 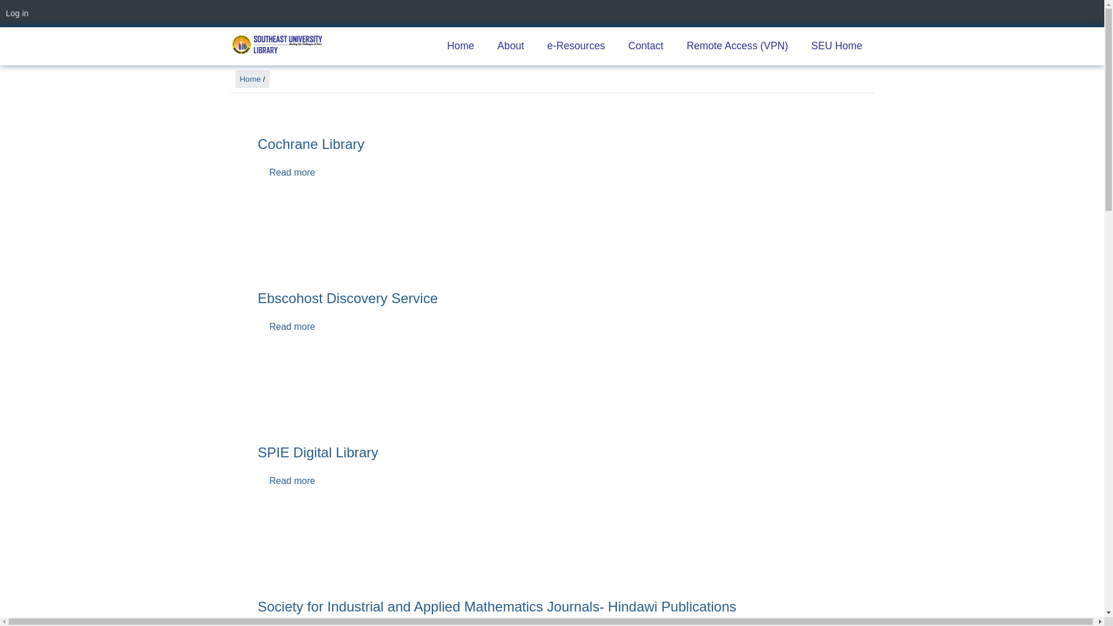 What do you see at coordinates (292, 481) in the screenshot?
I see `Read more
about SPIE Digital Library` at bounding box center [292, 481].